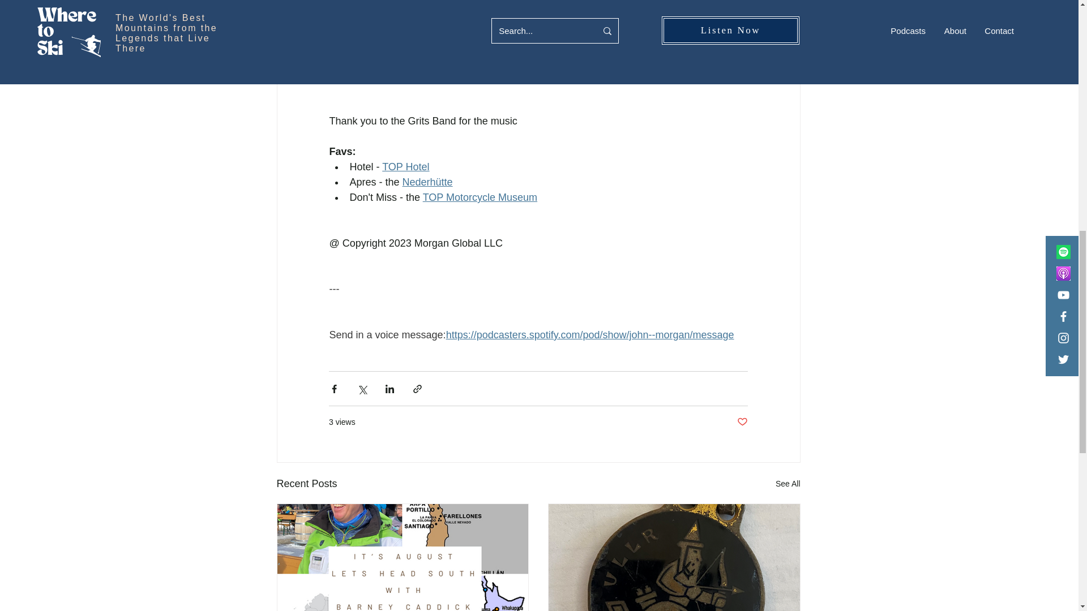 The image size is (1087, 611). Describe the element at coordinates (788, 484) in the screenshot. I see `See All` at that location.